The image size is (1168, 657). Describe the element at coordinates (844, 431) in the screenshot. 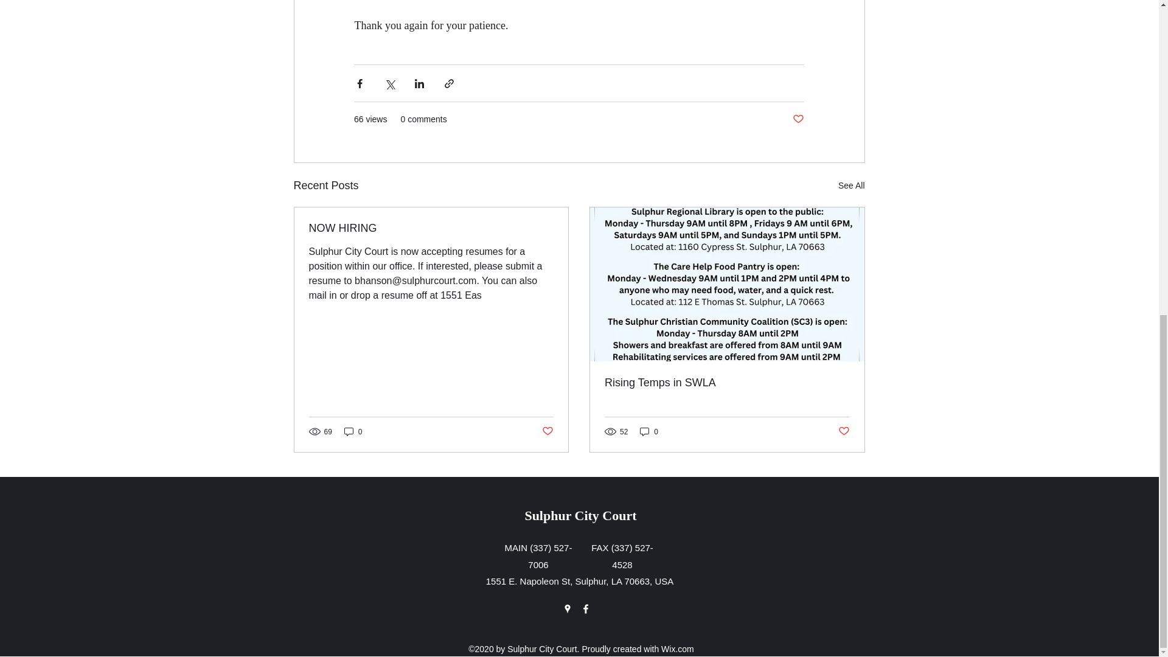

I see `Post not marked as liked` at that location.